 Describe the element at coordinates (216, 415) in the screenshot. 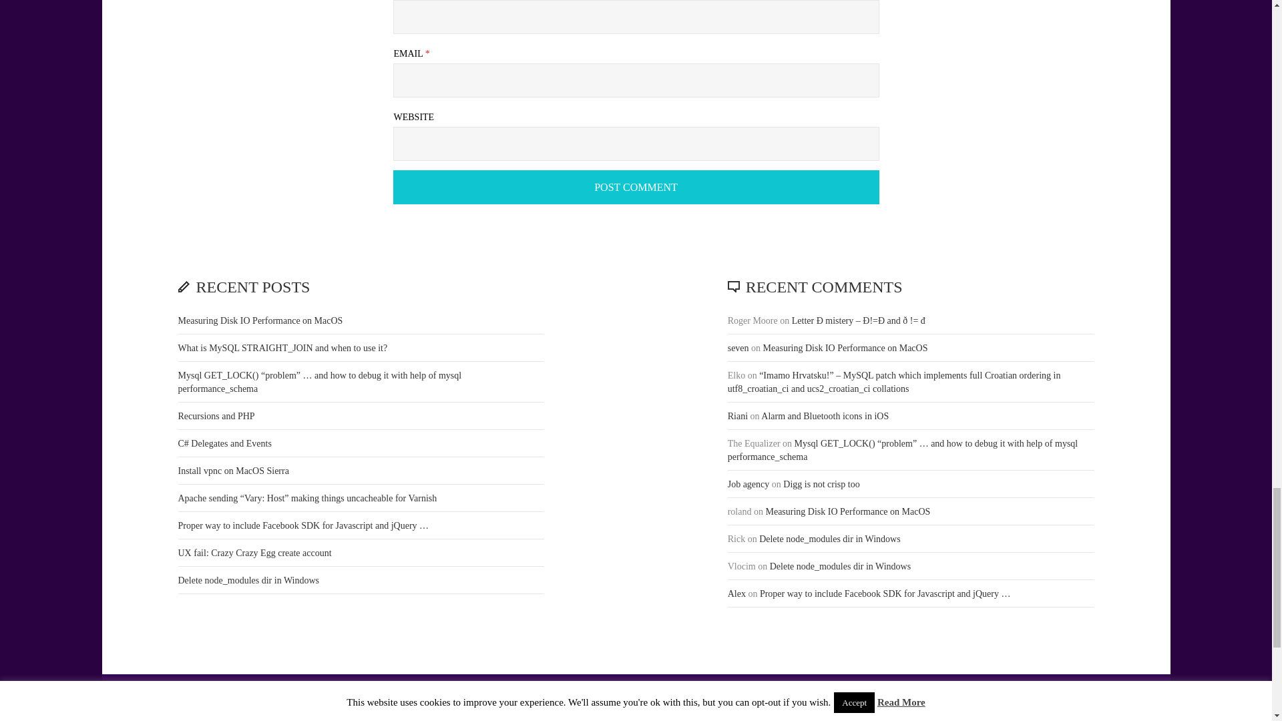

I see `Recursions and PHP` at that location.